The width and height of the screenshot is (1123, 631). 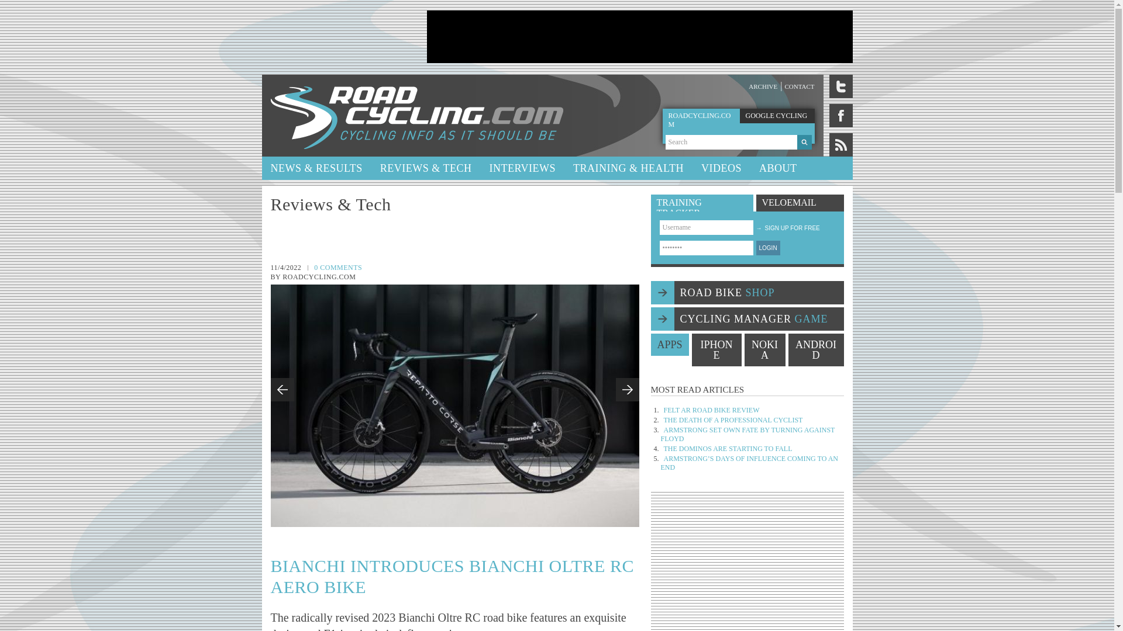 I want to click on INTERVIEWS, so click(x=522, y=168).